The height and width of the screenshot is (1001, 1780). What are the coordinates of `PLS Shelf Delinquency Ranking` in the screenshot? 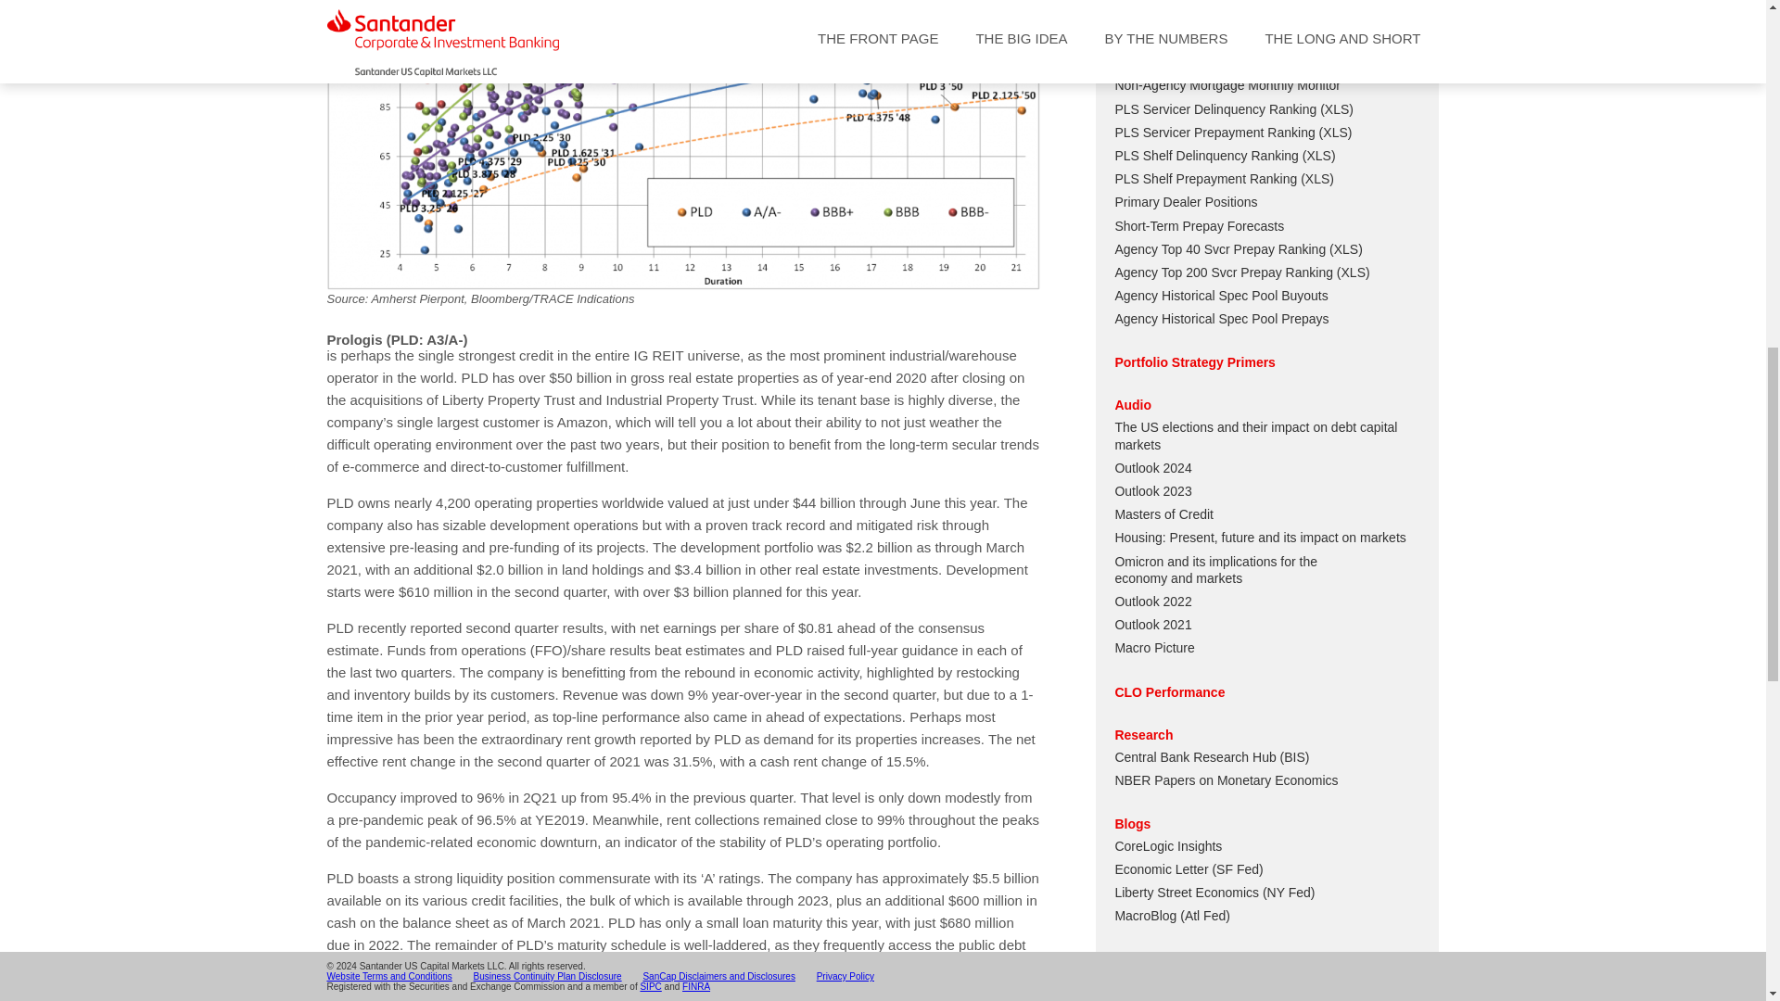 It's located at (1205, 156).